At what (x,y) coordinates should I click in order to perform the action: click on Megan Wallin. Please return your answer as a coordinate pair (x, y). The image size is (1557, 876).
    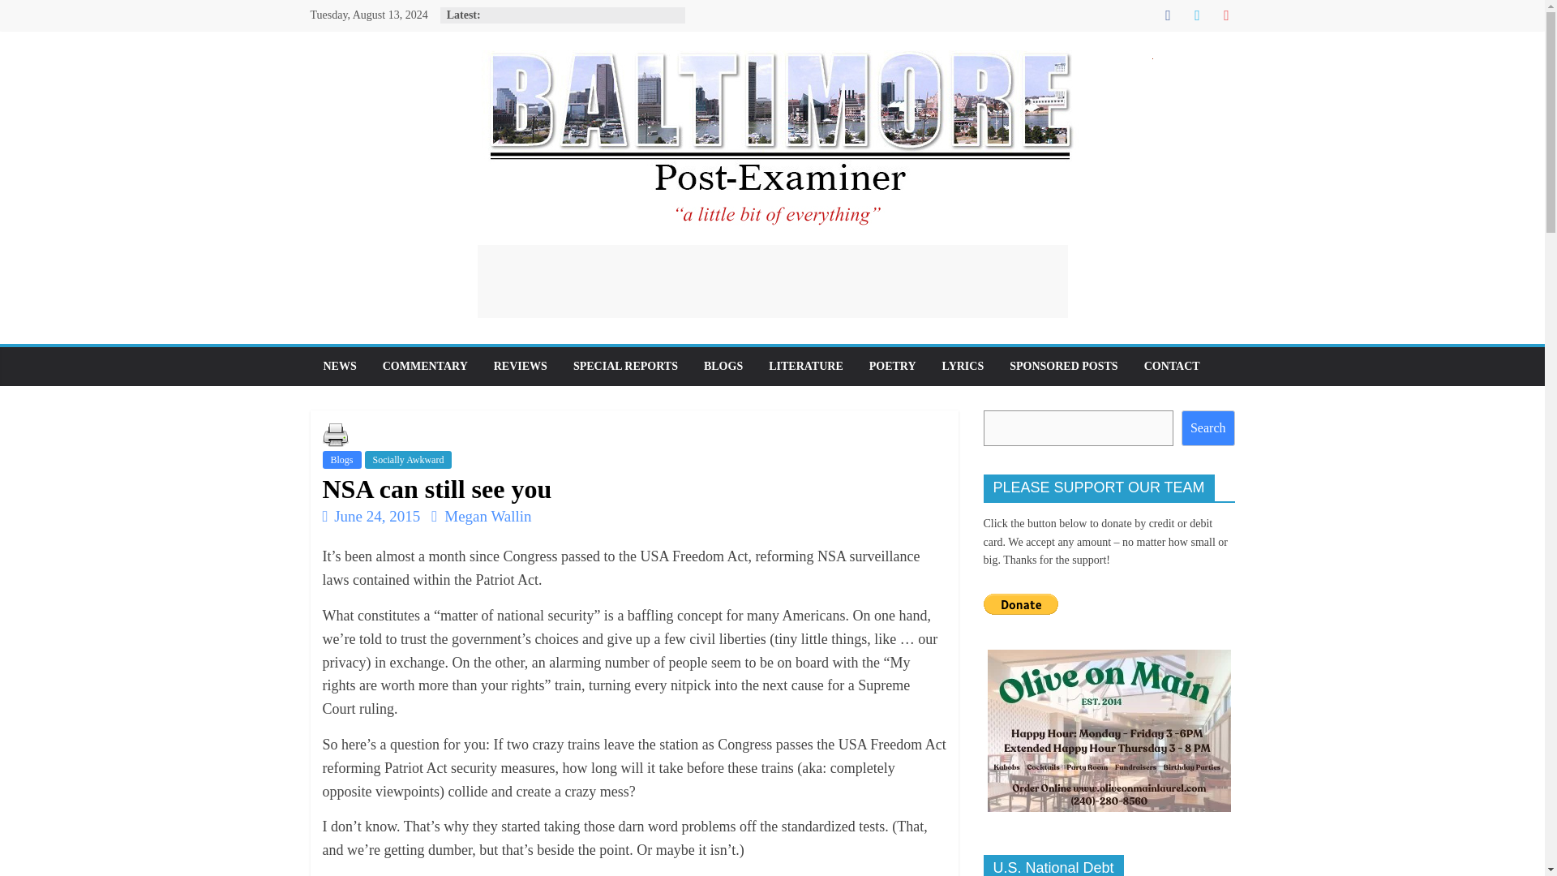
    Looking at the image, I should click on (487, 516).